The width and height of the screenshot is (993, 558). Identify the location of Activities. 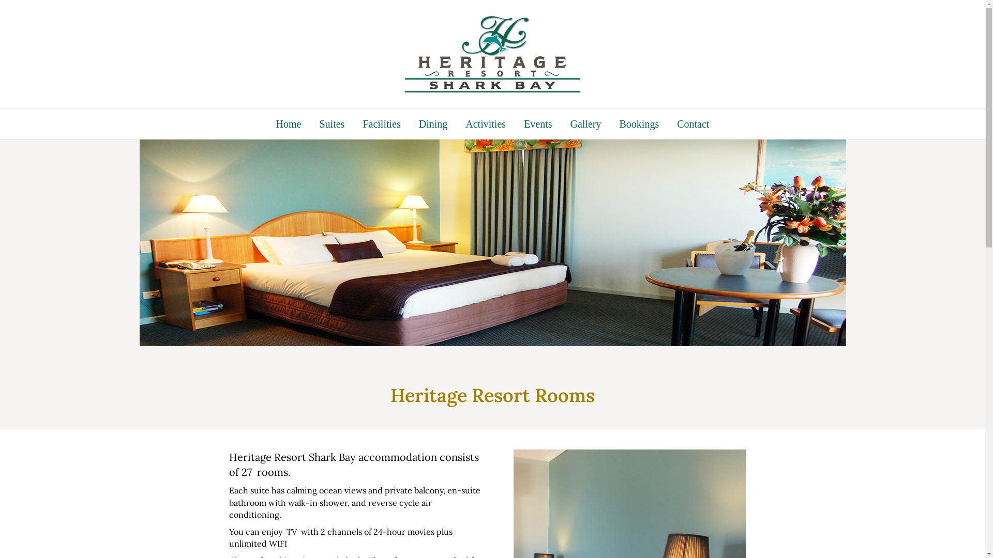
(486, 124).